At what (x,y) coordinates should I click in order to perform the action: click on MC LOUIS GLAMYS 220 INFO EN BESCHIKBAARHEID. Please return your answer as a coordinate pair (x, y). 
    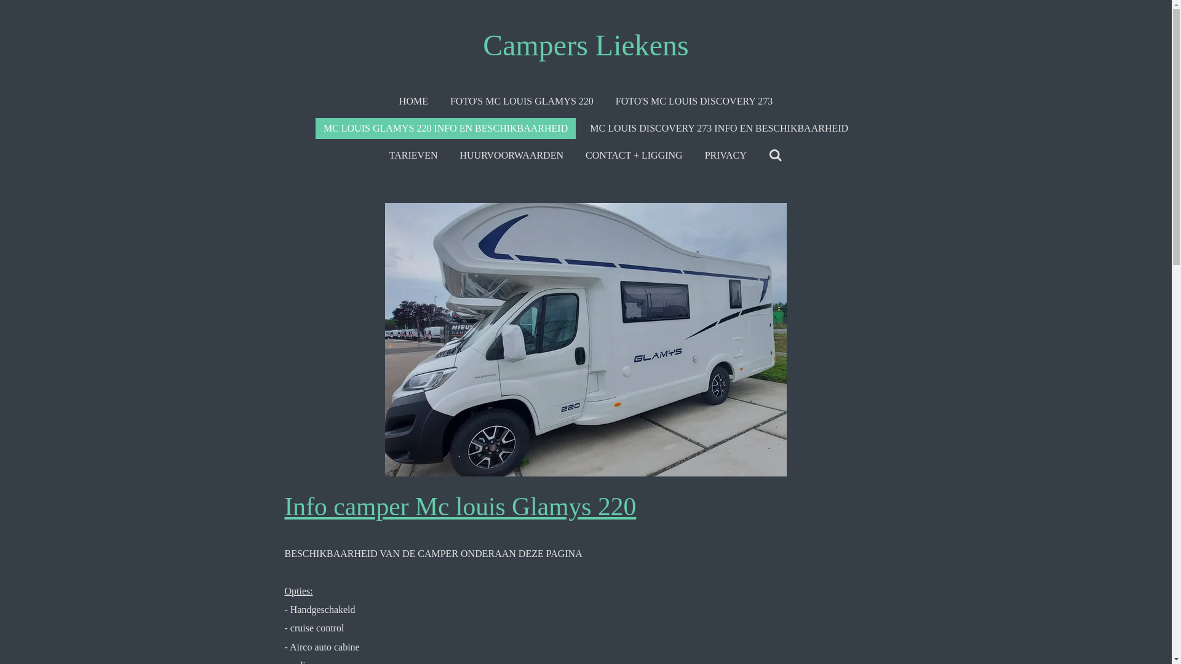
    Looking at the image, I should click on (445, 128).